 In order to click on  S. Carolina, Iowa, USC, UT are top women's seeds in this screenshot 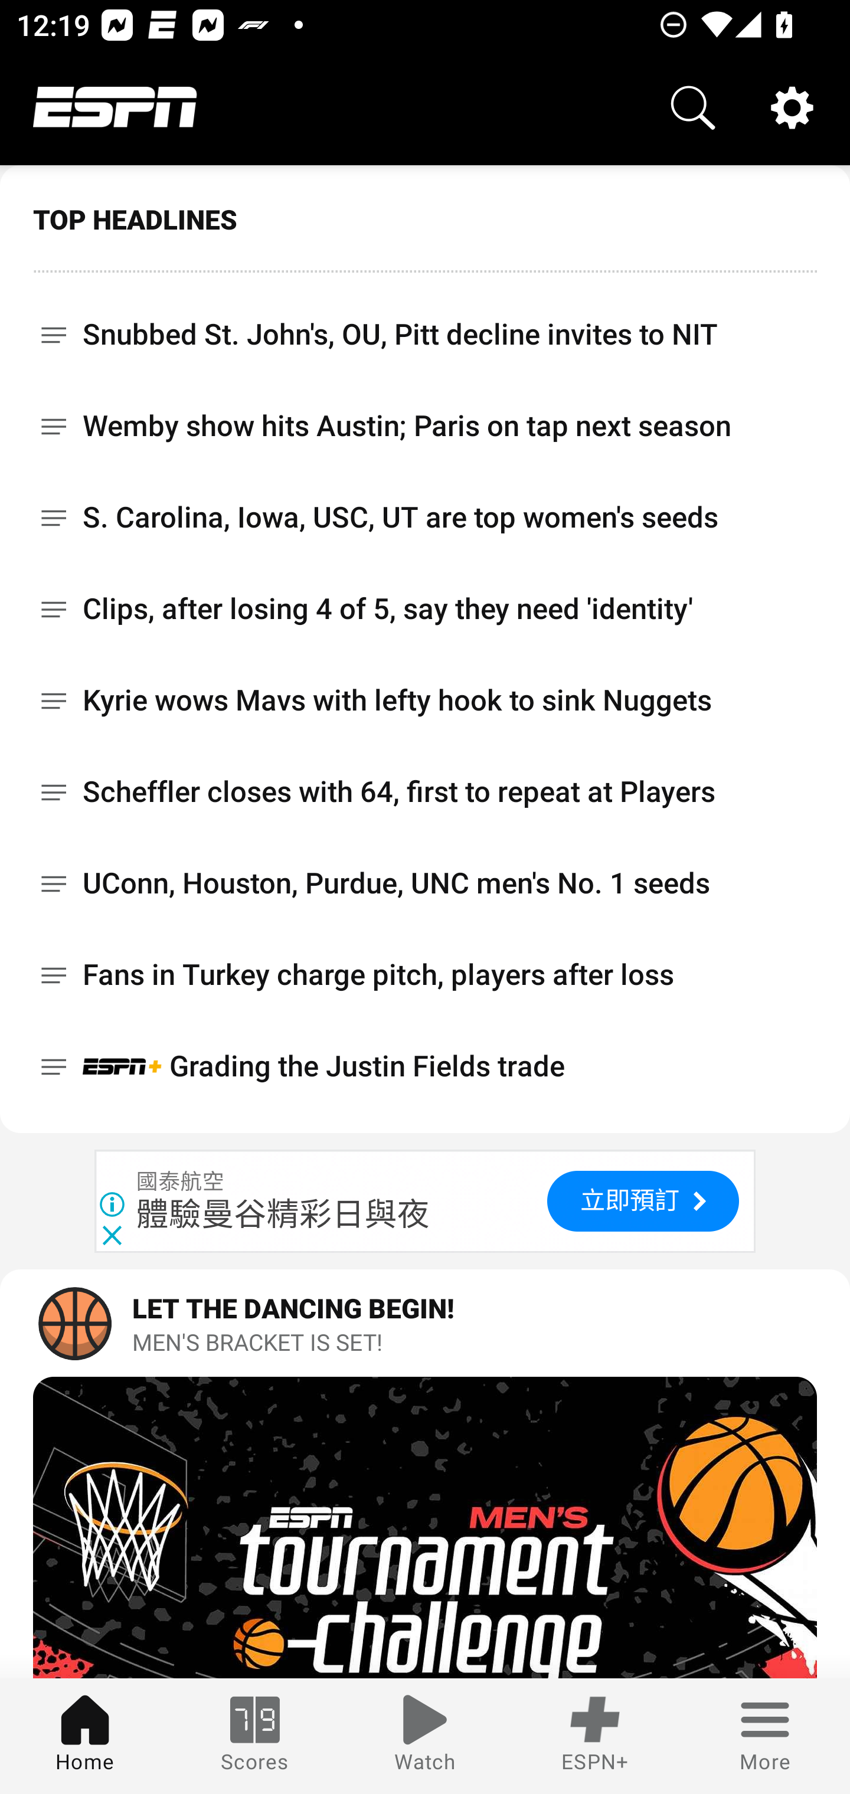, I will do `click(425, 517)`.